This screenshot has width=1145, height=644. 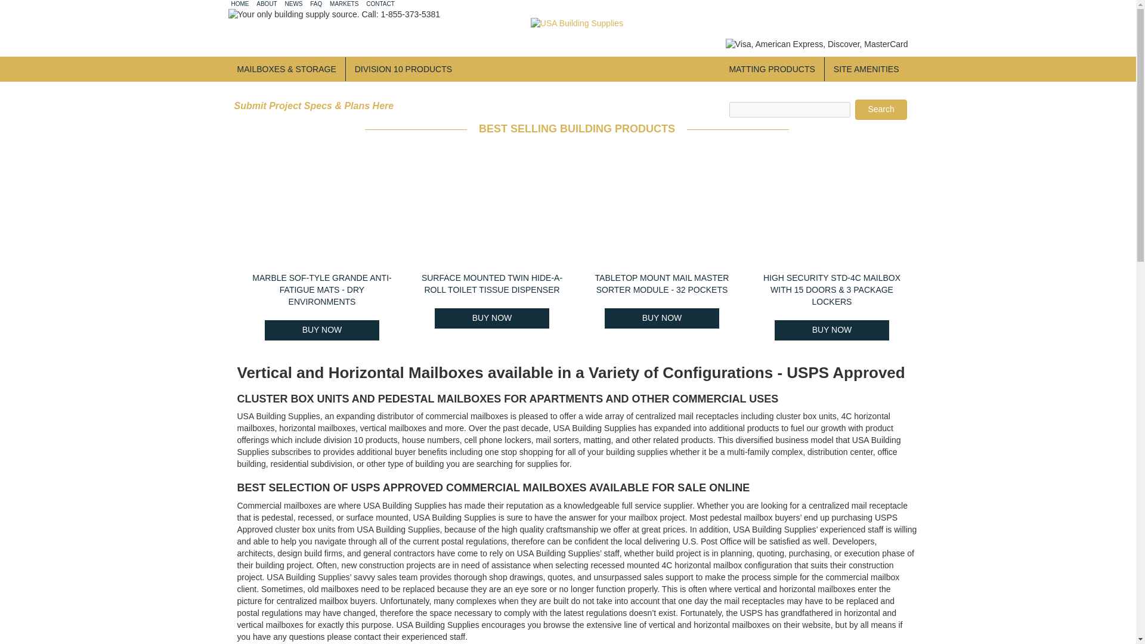 What do you see at coordinates (491, 283) in the screenshot?
I see `SURFACE MOUNTED TWIN HIDE-A-ROLL TOILET TISSUE DISPENSER` at bounding box center [491, 283].